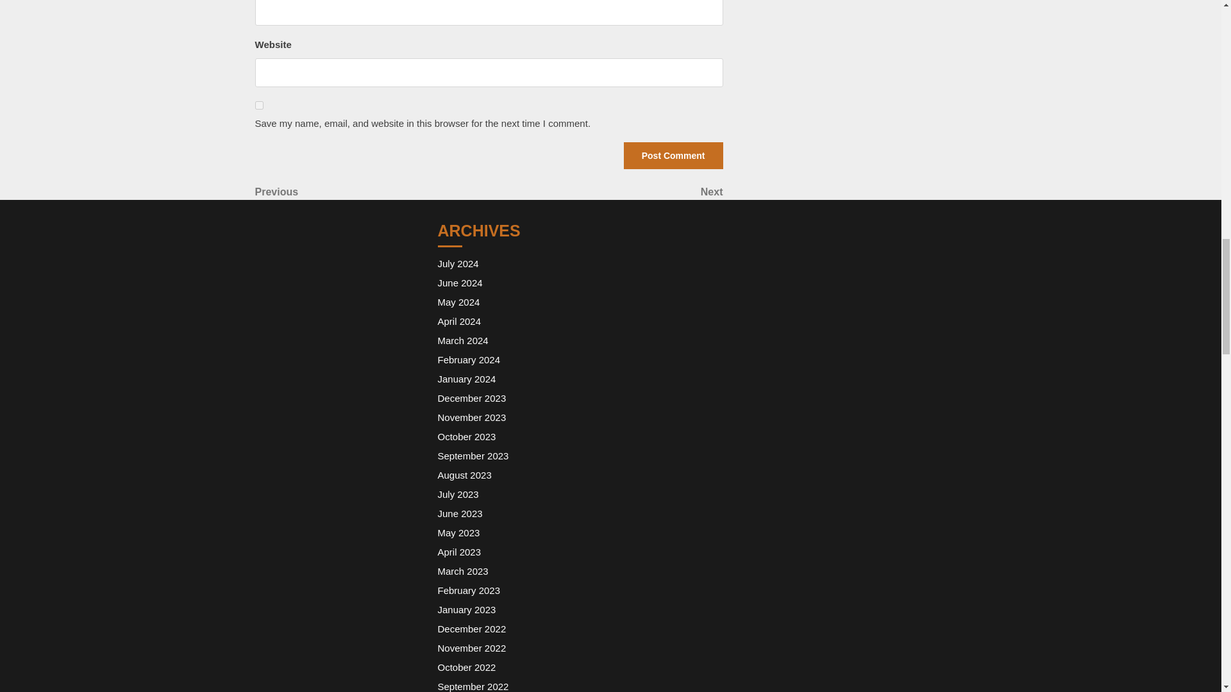  Describe the element at coordinates (459, 283) in the screenshot. I see `June 2024` at that location.